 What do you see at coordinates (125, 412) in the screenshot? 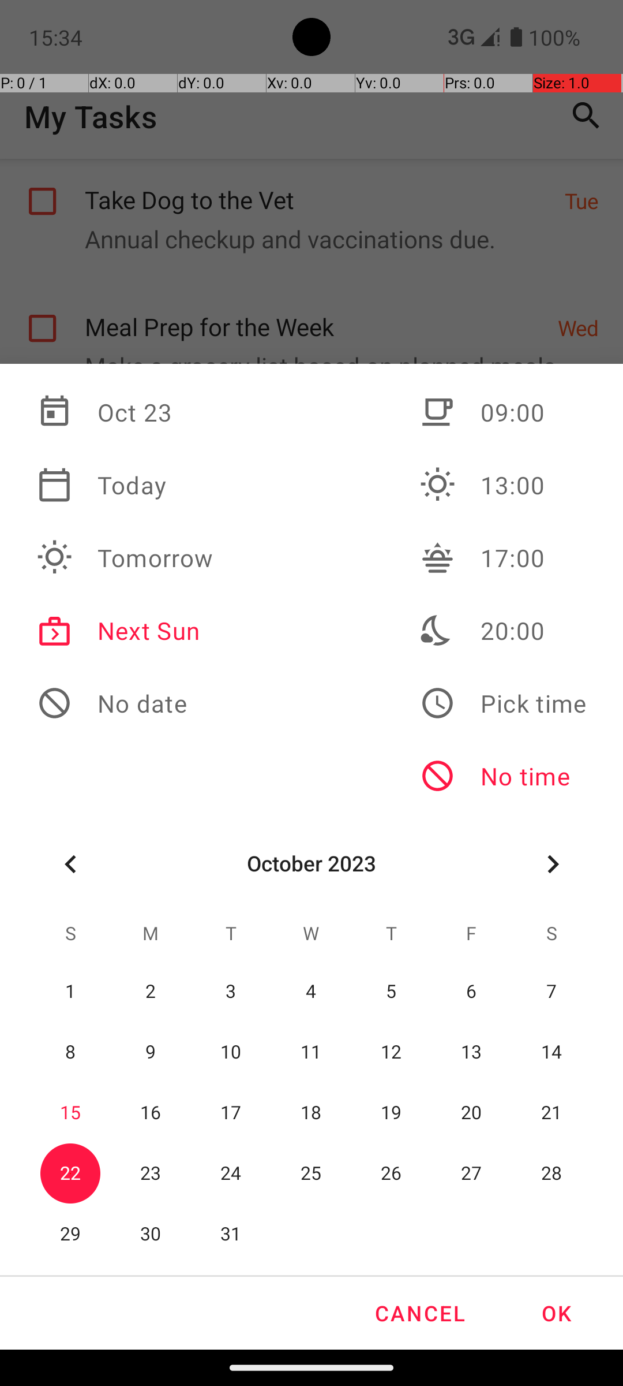
I see `Oct 23` at bounding box center [125, 412].